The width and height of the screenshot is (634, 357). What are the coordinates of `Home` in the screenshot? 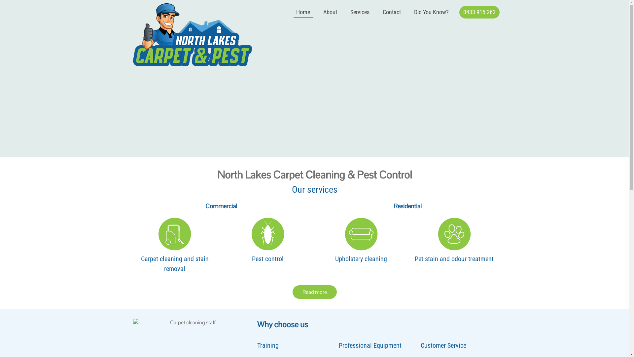 It's located at (303, 12).